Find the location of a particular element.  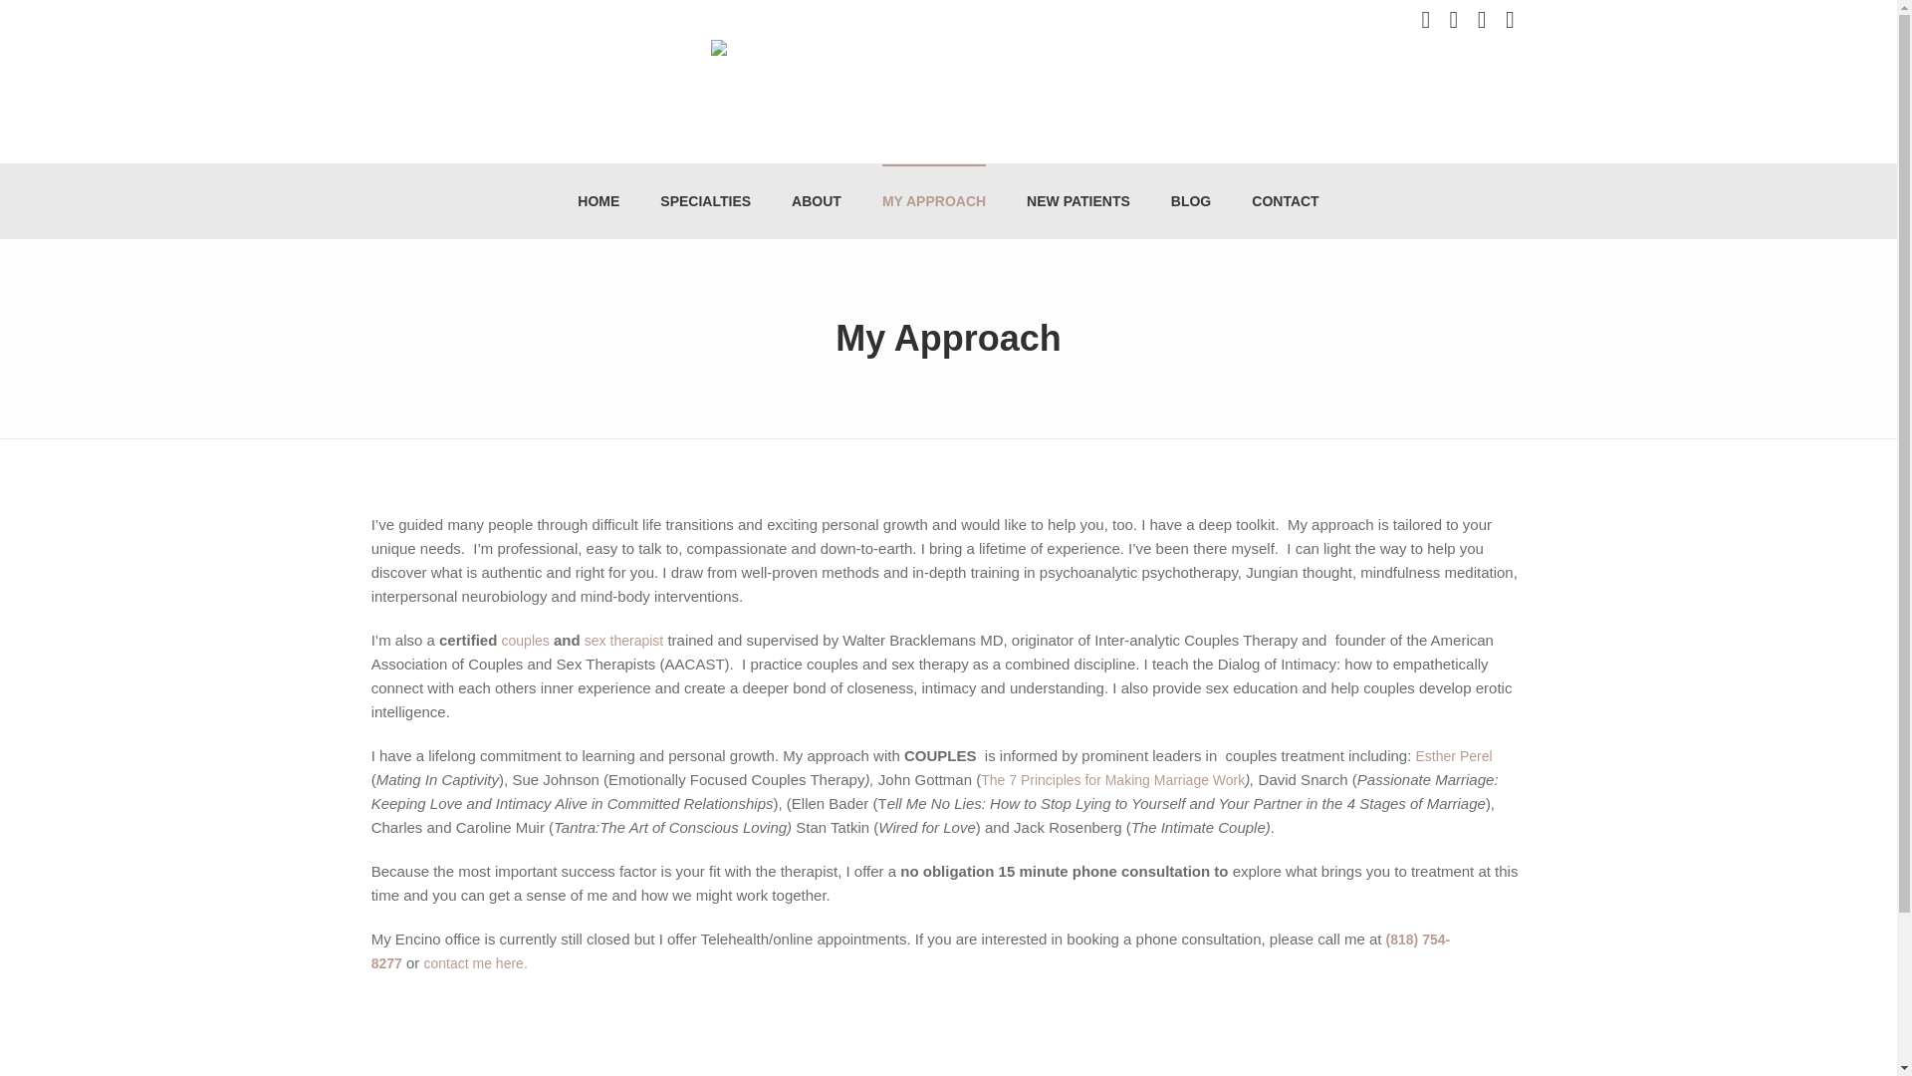

sex therapist is located at coordinates (623, 641).